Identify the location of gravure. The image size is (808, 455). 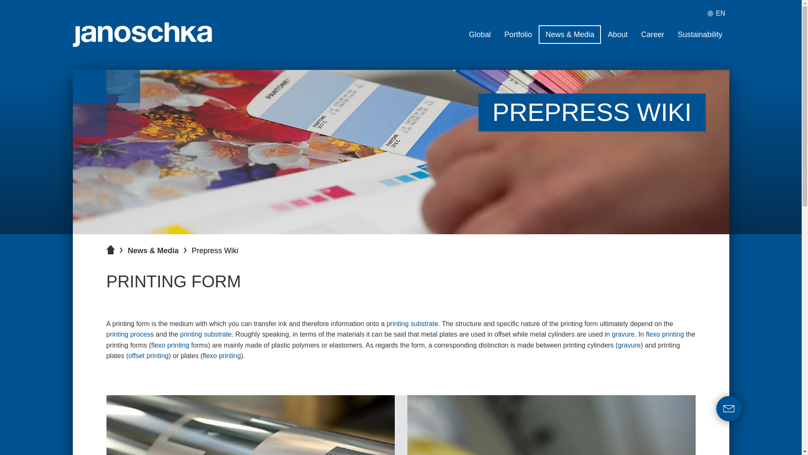
(623, 335).